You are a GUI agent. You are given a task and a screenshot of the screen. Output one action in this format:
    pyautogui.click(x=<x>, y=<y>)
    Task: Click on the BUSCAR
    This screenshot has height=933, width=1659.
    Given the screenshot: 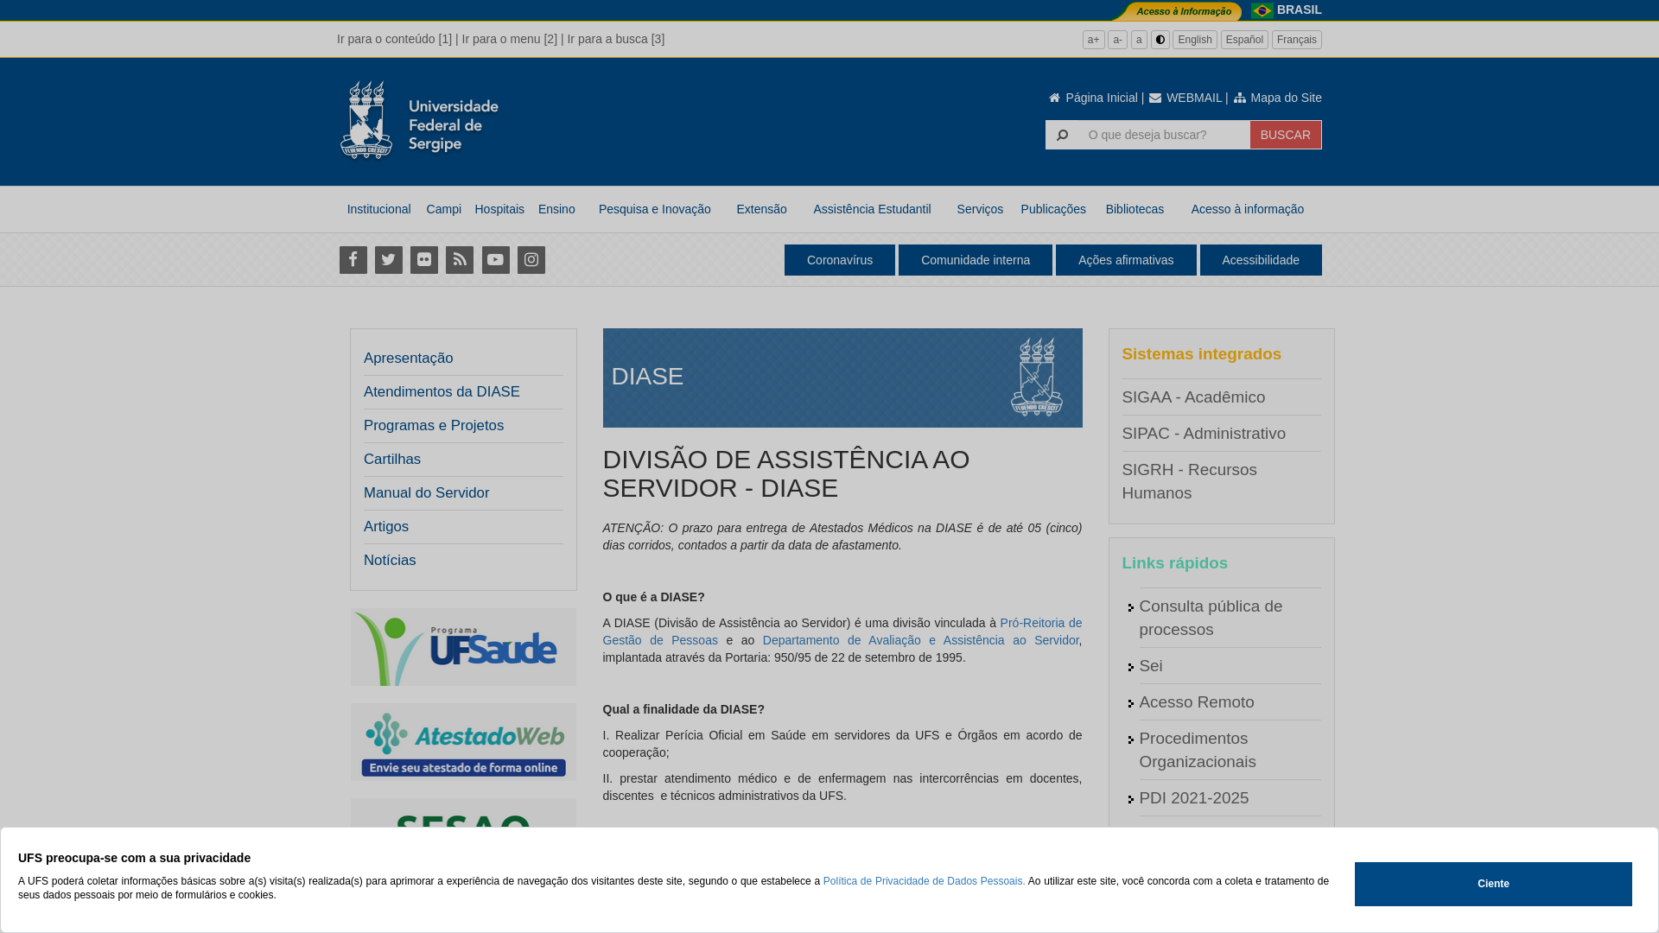 What is the action you would take?
    pyautogui.click(x=1286, y=135)
    